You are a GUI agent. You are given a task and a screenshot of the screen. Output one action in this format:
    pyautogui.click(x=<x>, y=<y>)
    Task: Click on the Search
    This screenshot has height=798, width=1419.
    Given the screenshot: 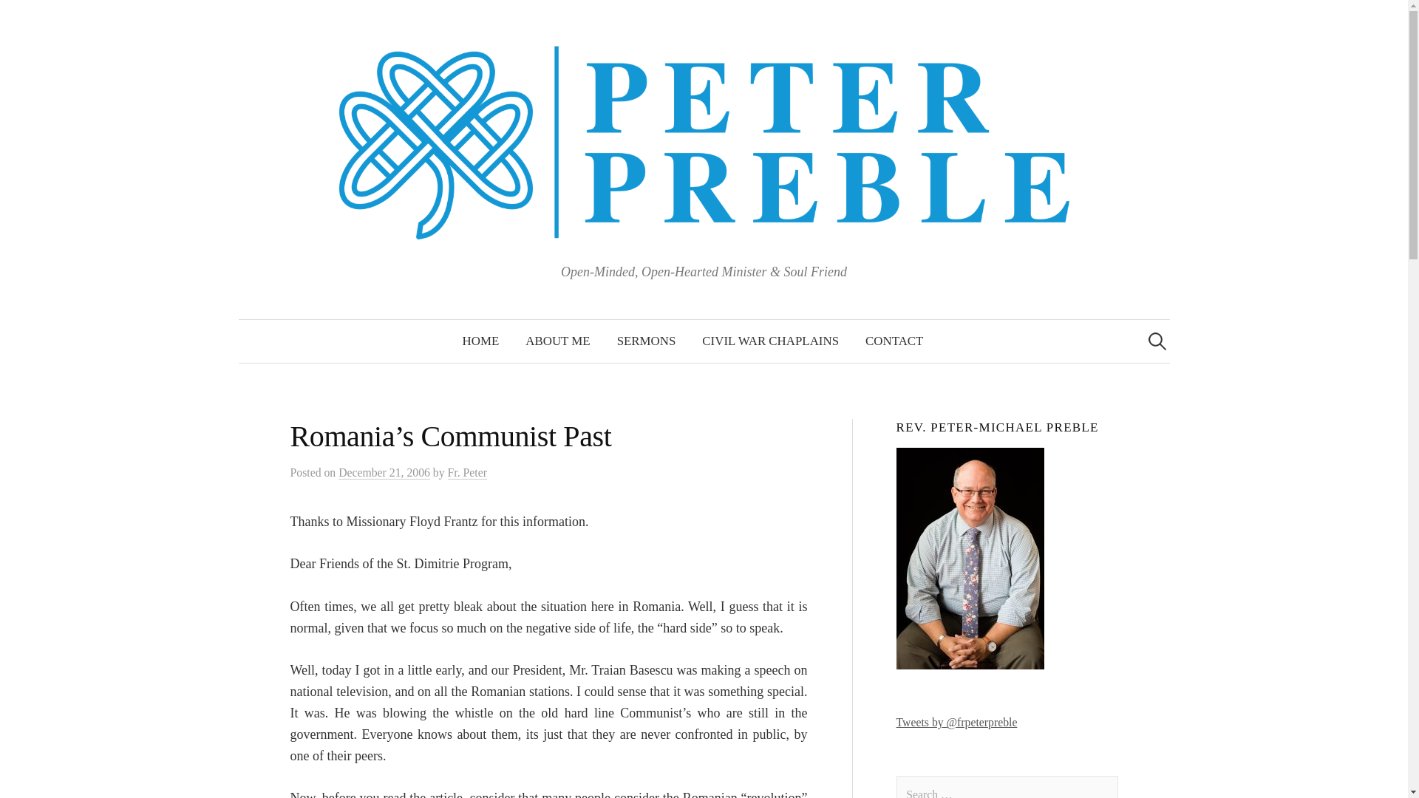 What is the action you would take?
    pyautogui.click(x=38, y=18)
    